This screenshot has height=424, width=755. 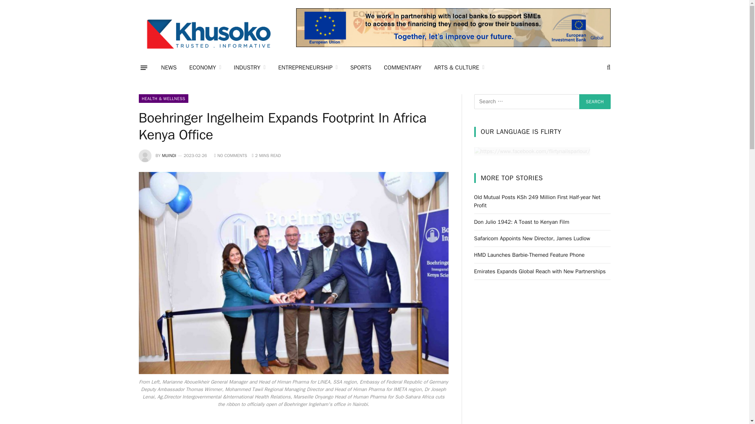 What do you see at coordinates (361, 67) in the screenshot?
I see `SPORTS` at bounding box center [361, 67].